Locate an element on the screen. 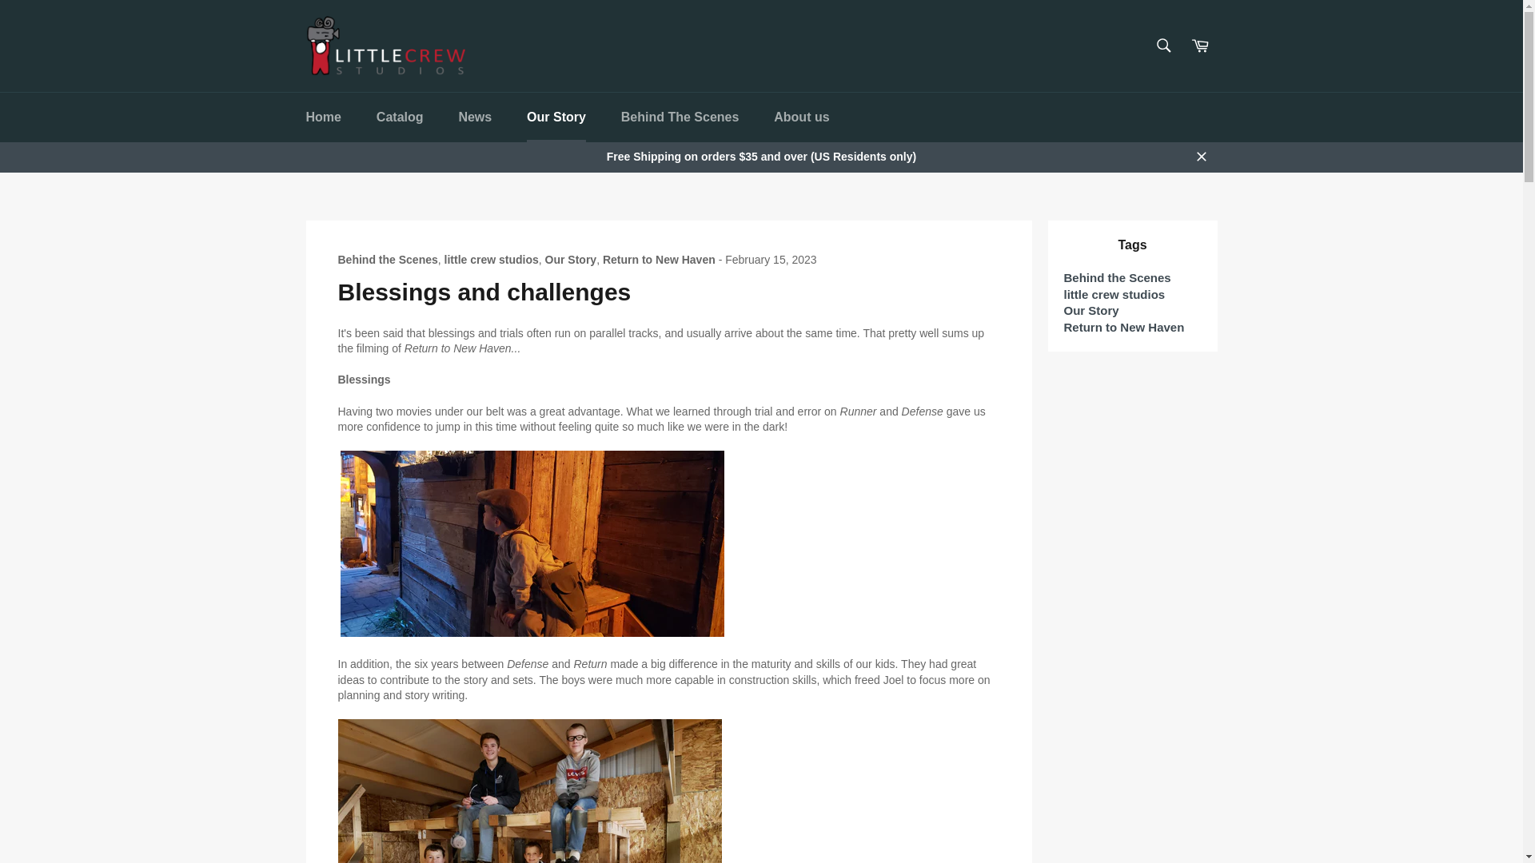  little crew studios is located at coordinates (1114, 294).